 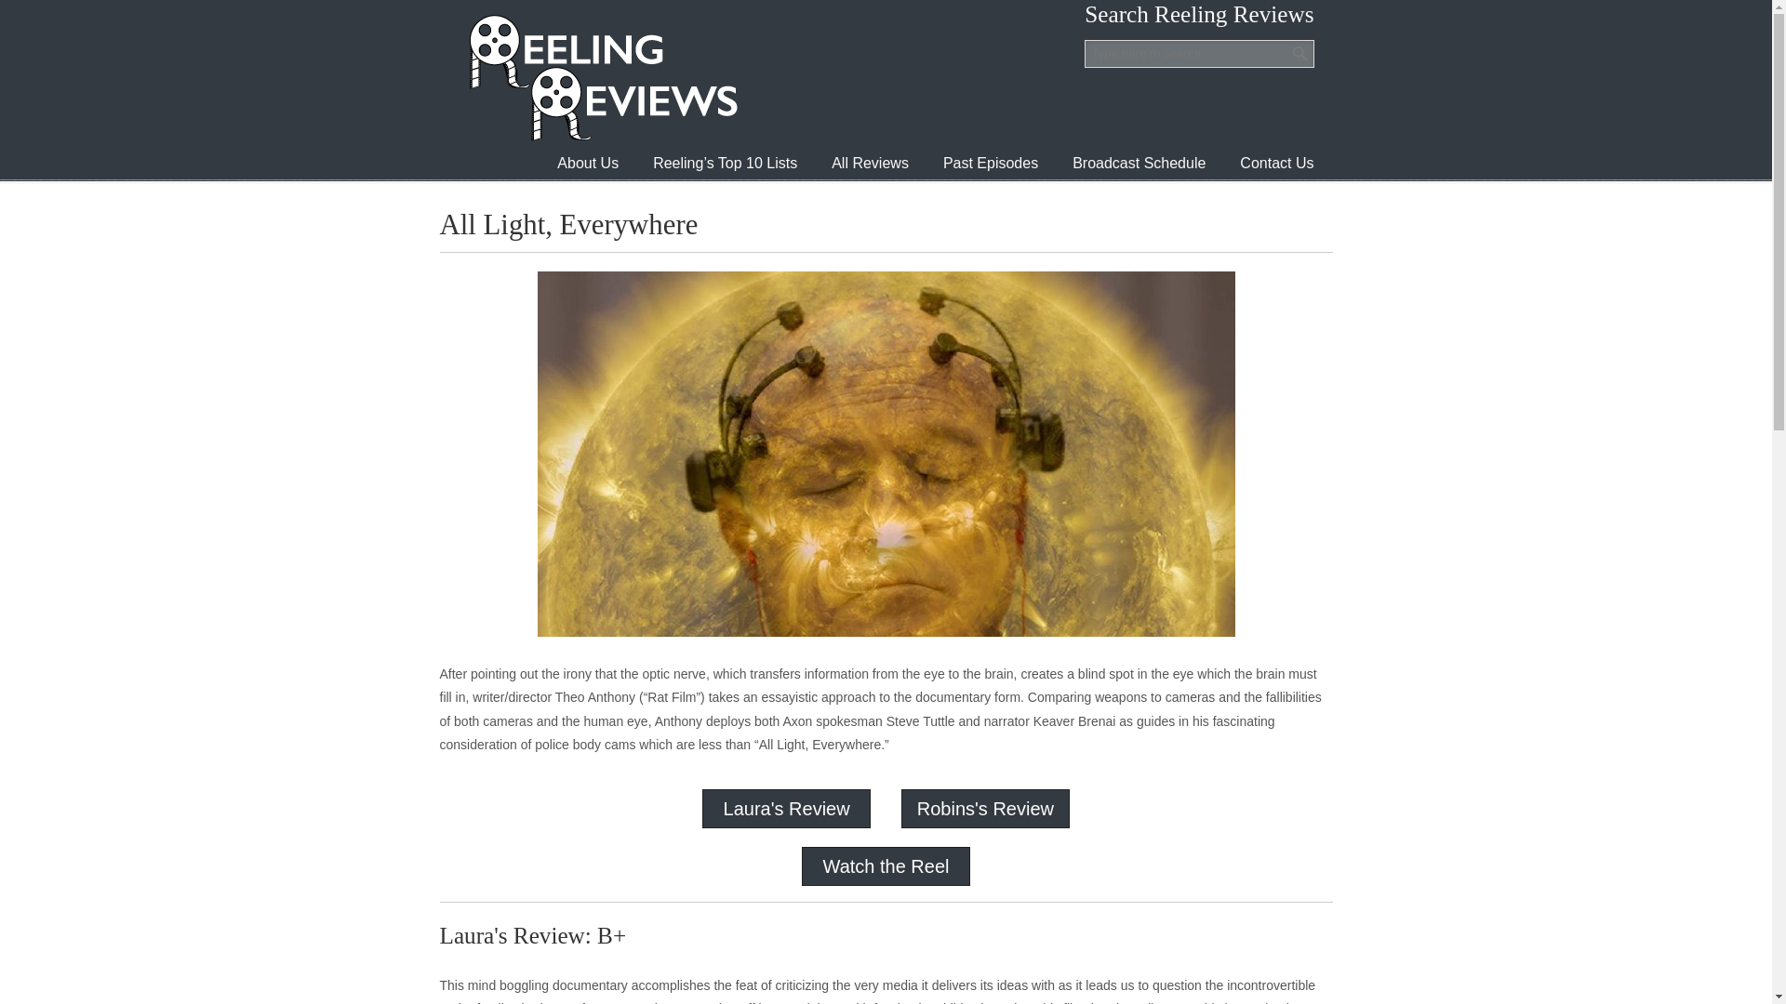 I want to click on Broadcast Schedule, so click(x=1139, y=164).